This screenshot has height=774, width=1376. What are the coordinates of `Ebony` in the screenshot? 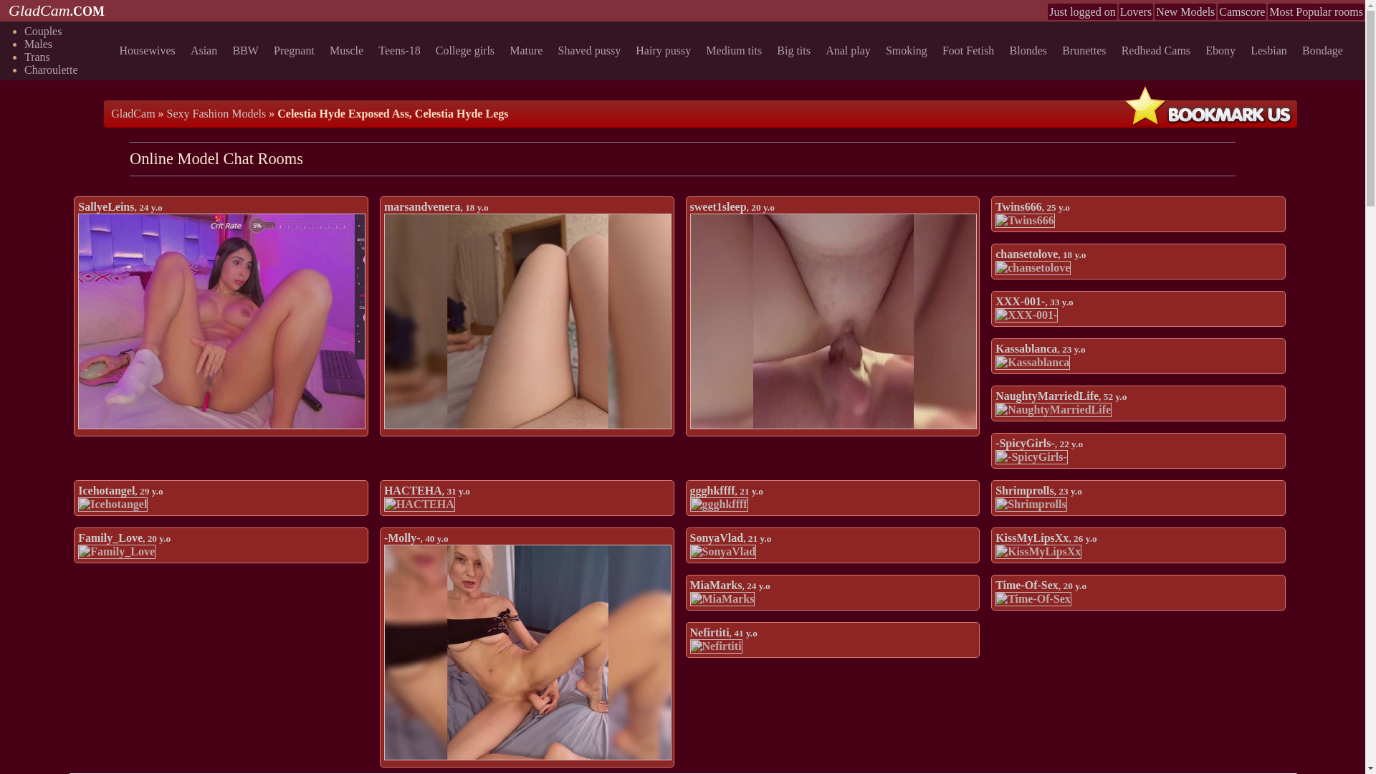 It's located at (1223, 50).